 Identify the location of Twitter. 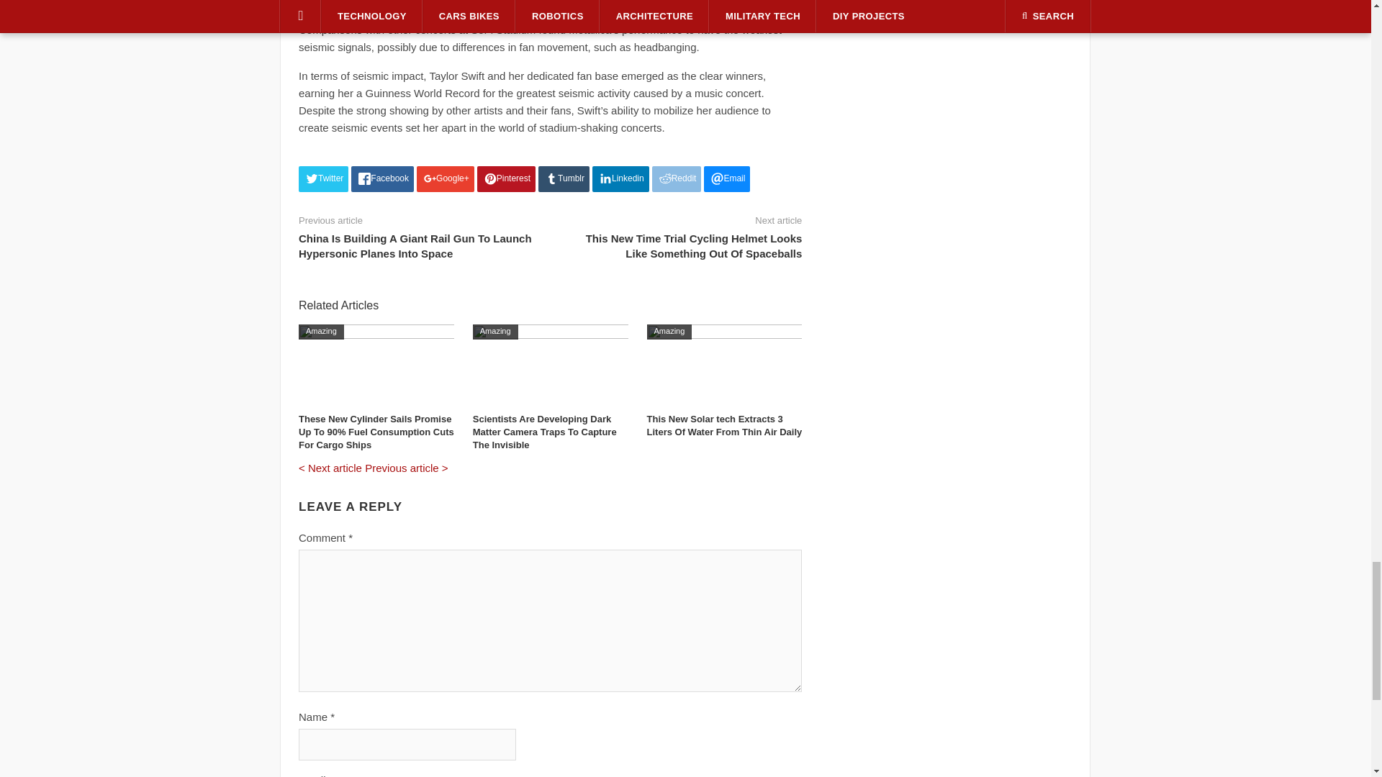
(322, 178).